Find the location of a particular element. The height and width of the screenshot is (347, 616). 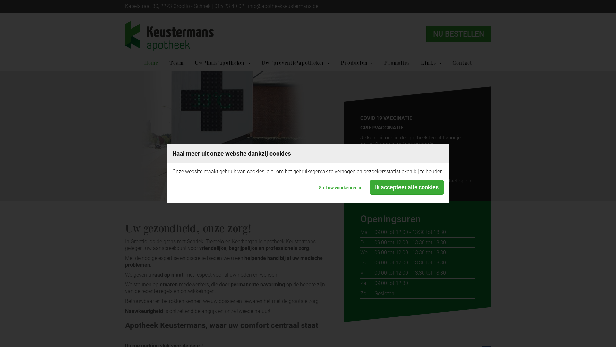

Promoties is located at coordinates (397, 63).